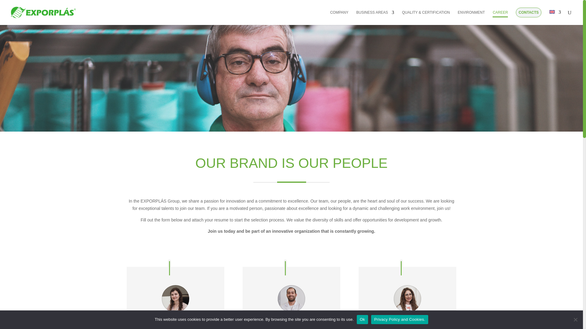 The width and height of the screenshot is (586, 329). What do you see at coordinates (500, 17) in the screenshot?
I see `CAREER` at bounding box center [500, 17].